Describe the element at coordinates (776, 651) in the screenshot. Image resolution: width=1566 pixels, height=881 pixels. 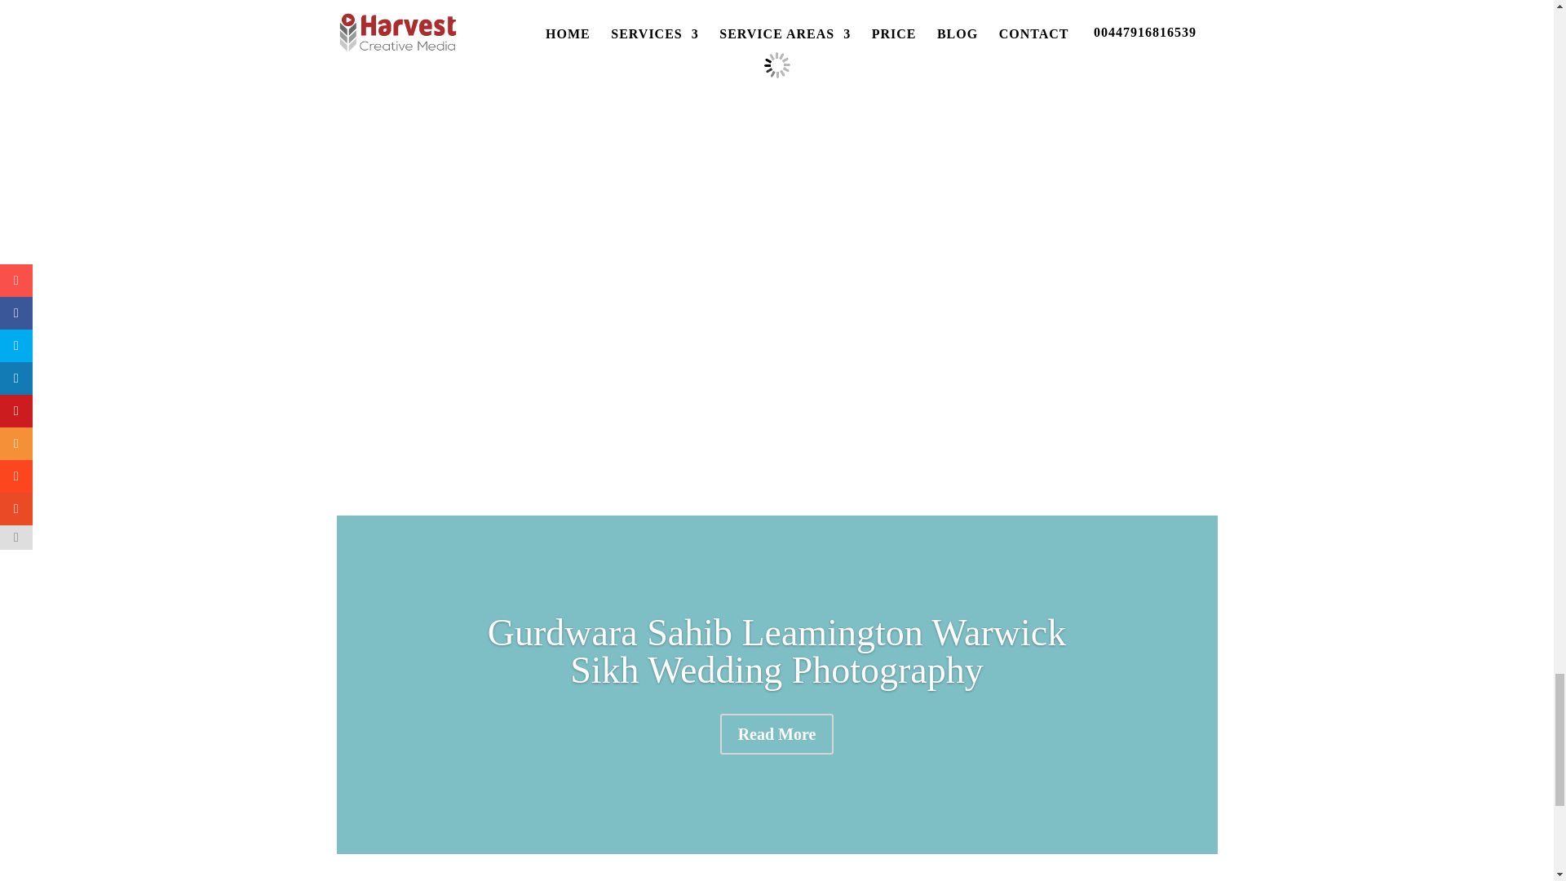
I see `Gurdwara Sahib Leamington Warwick Sikh Wedding Photography` at that location.